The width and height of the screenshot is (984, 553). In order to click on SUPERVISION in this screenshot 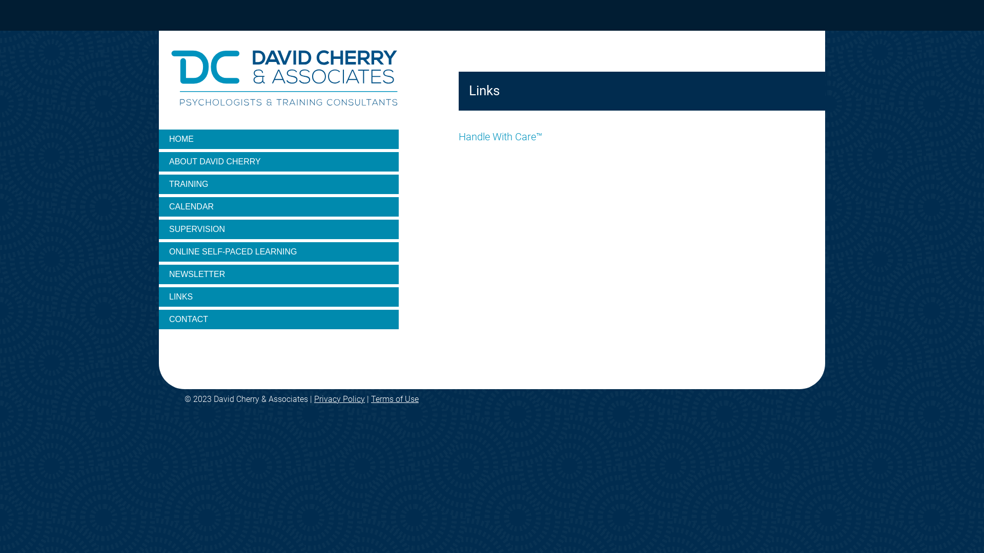, I will do `click(279, 230)`.